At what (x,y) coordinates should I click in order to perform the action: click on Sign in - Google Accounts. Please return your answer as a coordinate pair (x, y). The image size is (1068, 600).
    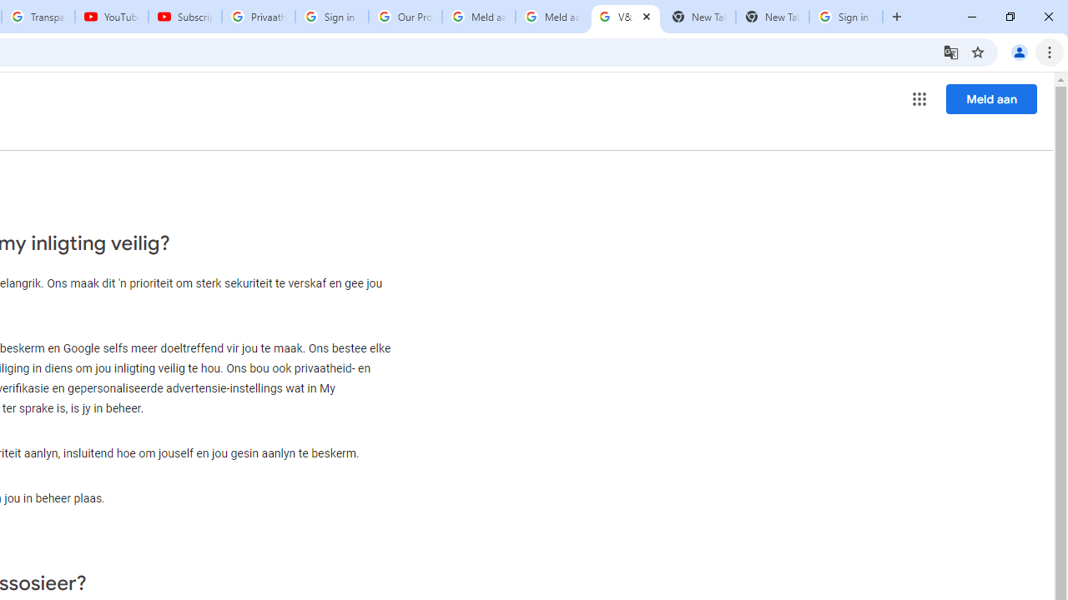
    Looking at the image, I should click on (846, 17).